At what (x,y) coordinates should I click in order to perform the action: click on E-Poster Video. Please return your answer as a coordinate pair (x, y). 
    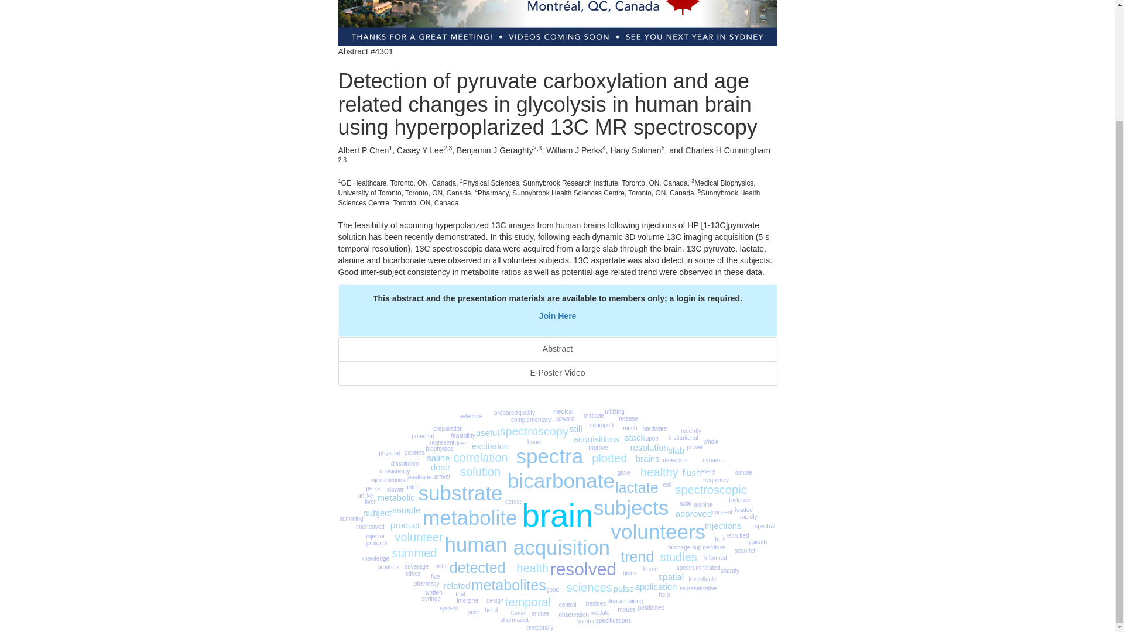
    Looking at the image, I should click on (557, 373).